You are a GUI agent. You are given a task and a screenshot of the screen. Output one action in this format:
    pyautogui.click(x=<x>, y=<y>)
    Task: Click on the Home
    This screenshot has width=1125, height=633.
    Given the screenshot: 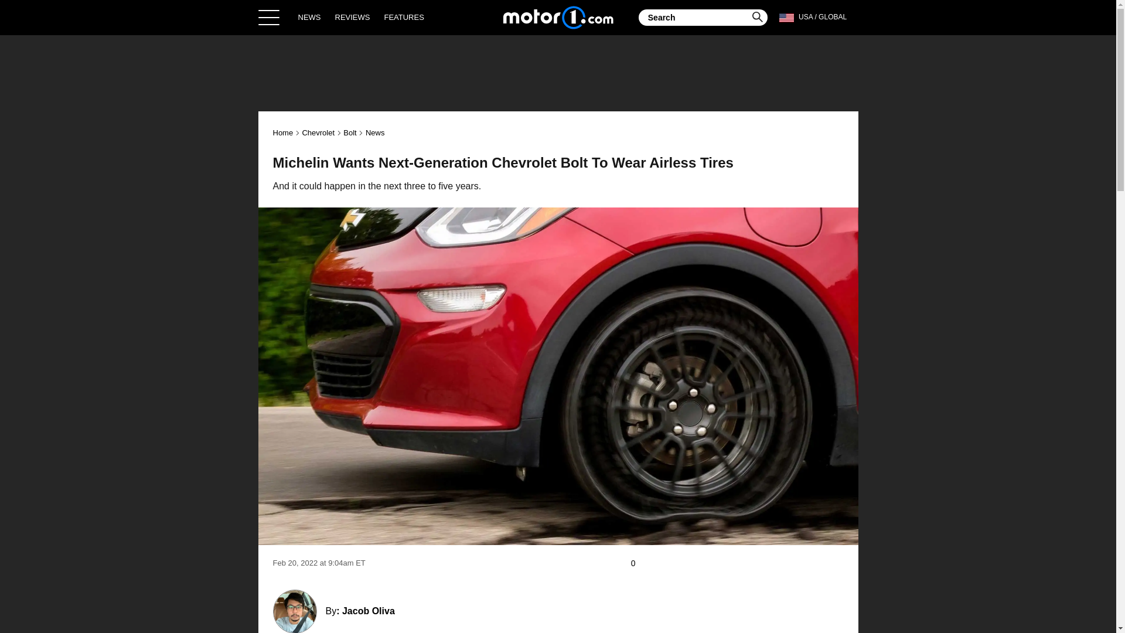 What is the action you would take?
    pyautogui.click(x=284, y=132)
    